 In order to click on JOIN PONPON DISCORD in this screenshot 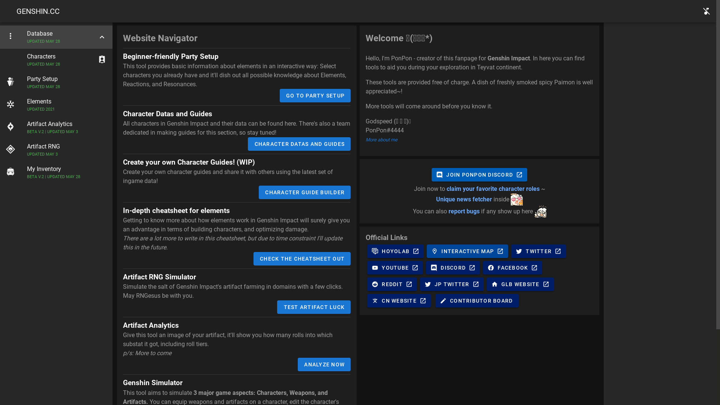, I will do `click(479, 175)`.